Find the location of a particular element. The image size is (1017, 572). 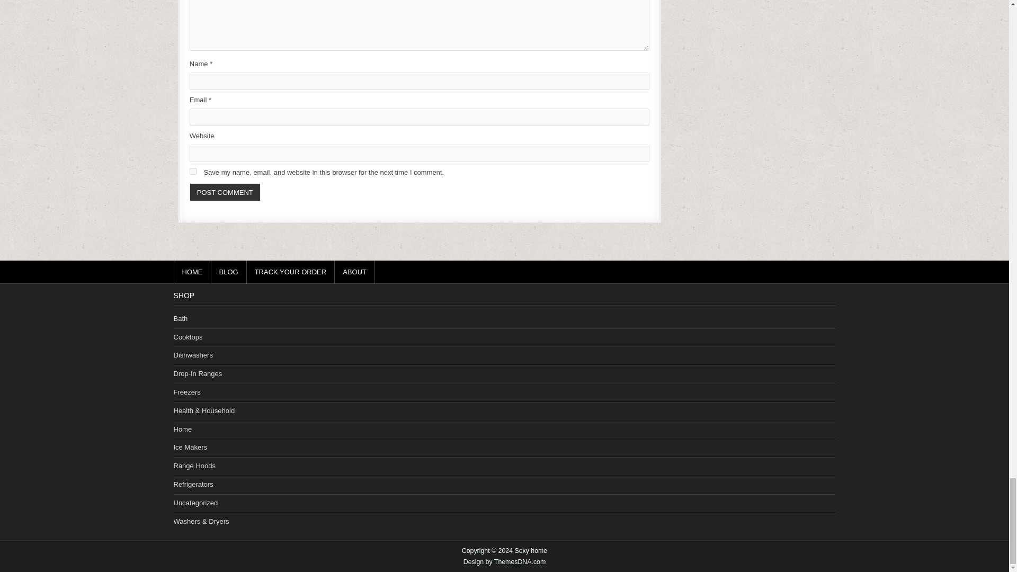

Cooktops is located at coordinates (188, 337).